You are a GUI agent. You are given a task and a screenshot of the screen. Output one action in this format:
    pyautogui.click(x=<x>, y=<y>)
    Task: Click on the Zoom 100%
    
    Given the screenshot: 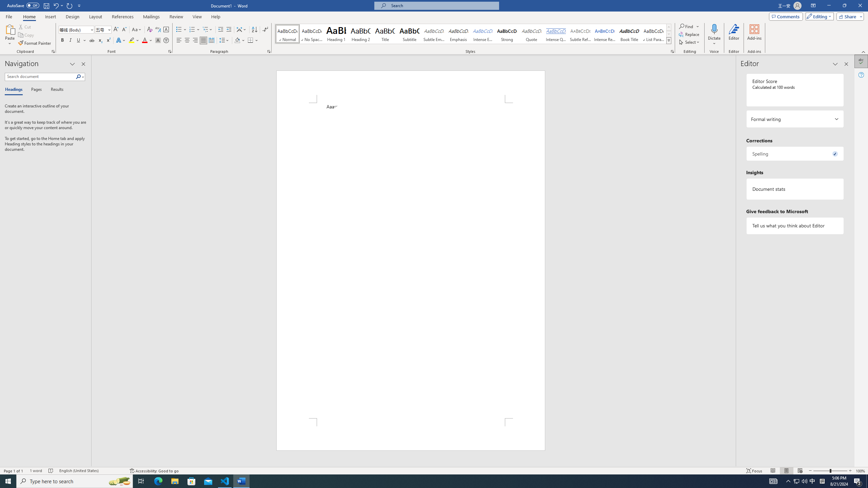 What is the action you would take?
    pyautogui.click(x=861, y=471)
    